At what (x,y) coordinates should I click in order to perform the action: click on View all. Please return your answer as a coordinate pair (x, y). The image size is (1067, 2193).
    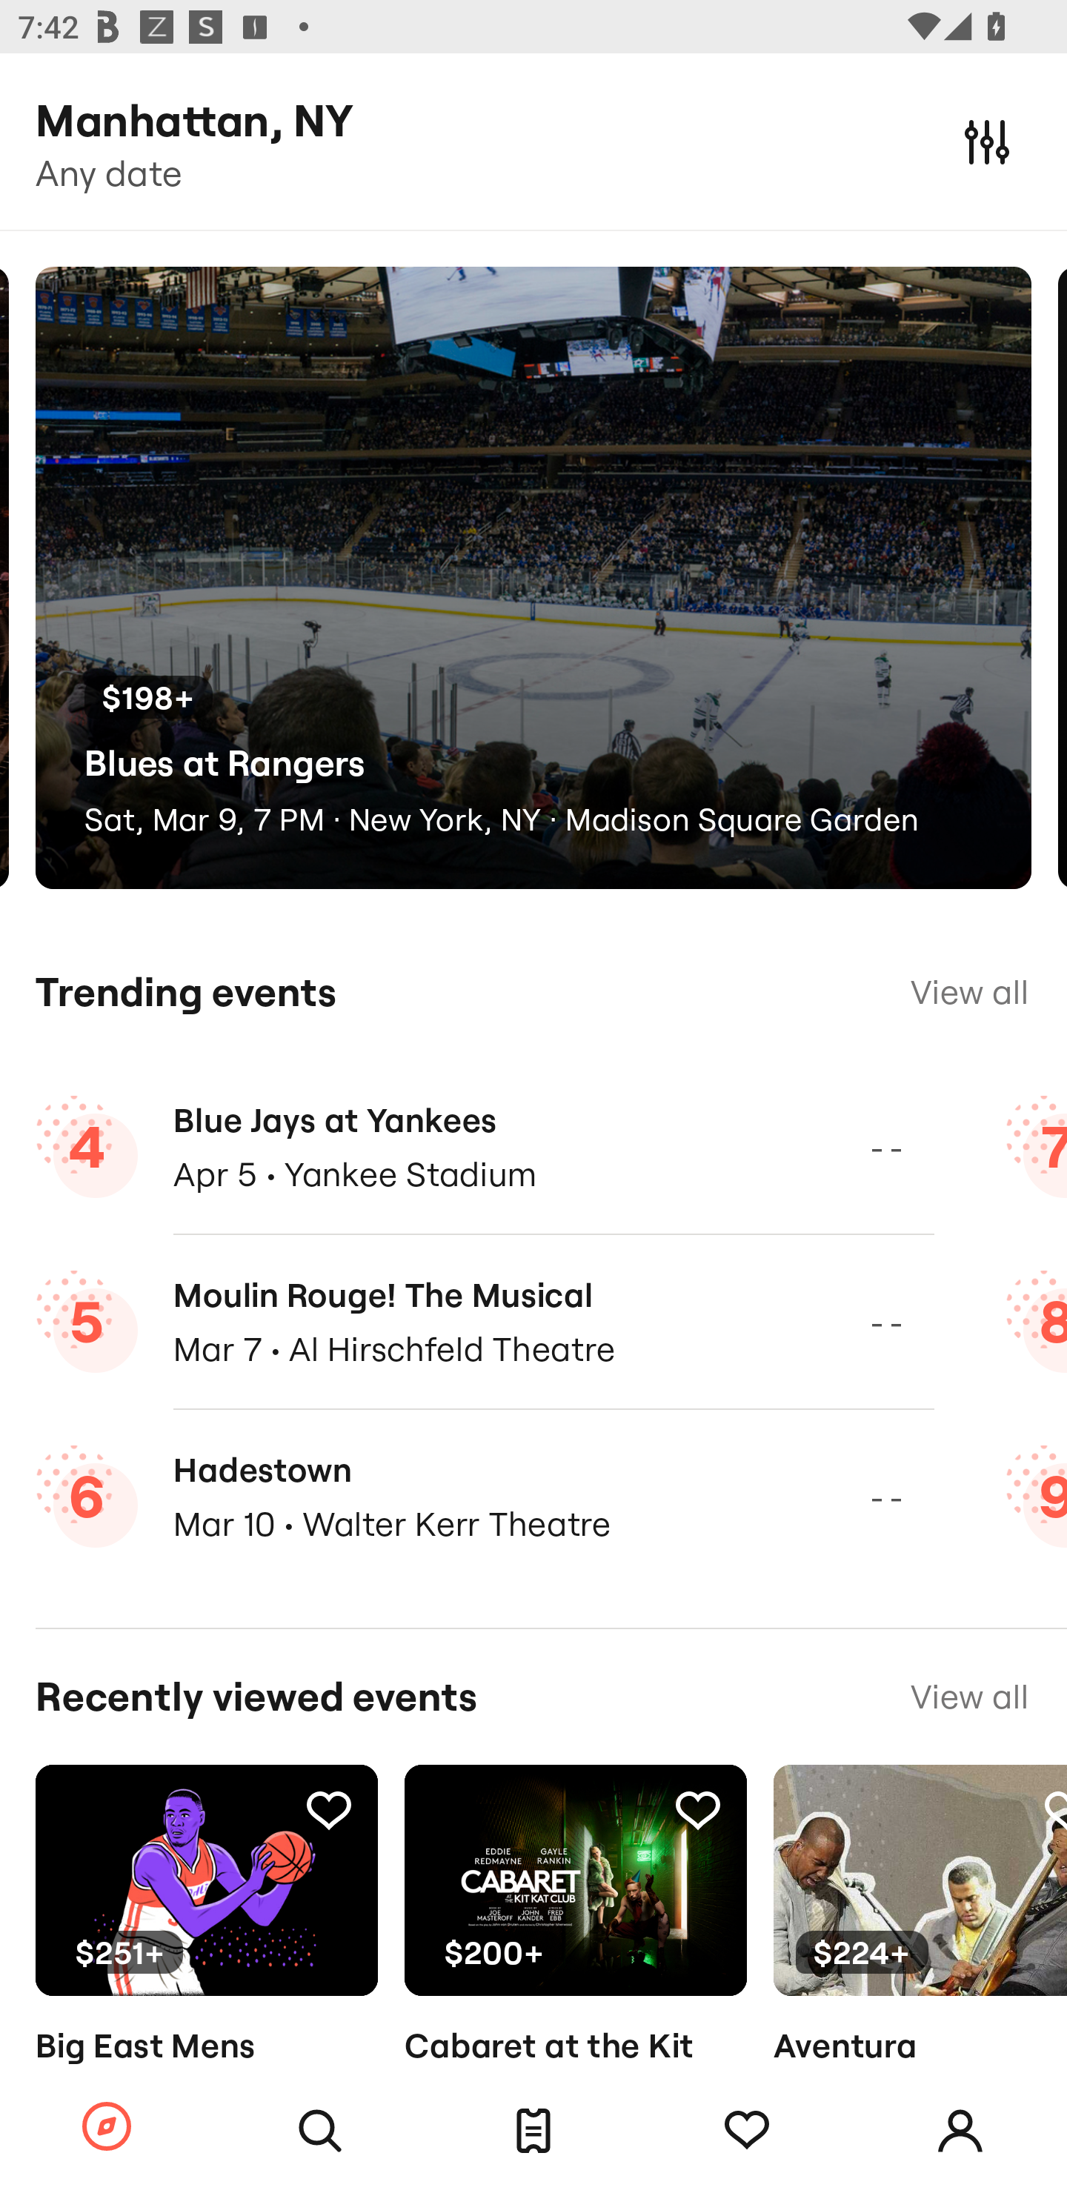
    Looking at the image, I should click on (969, 992).